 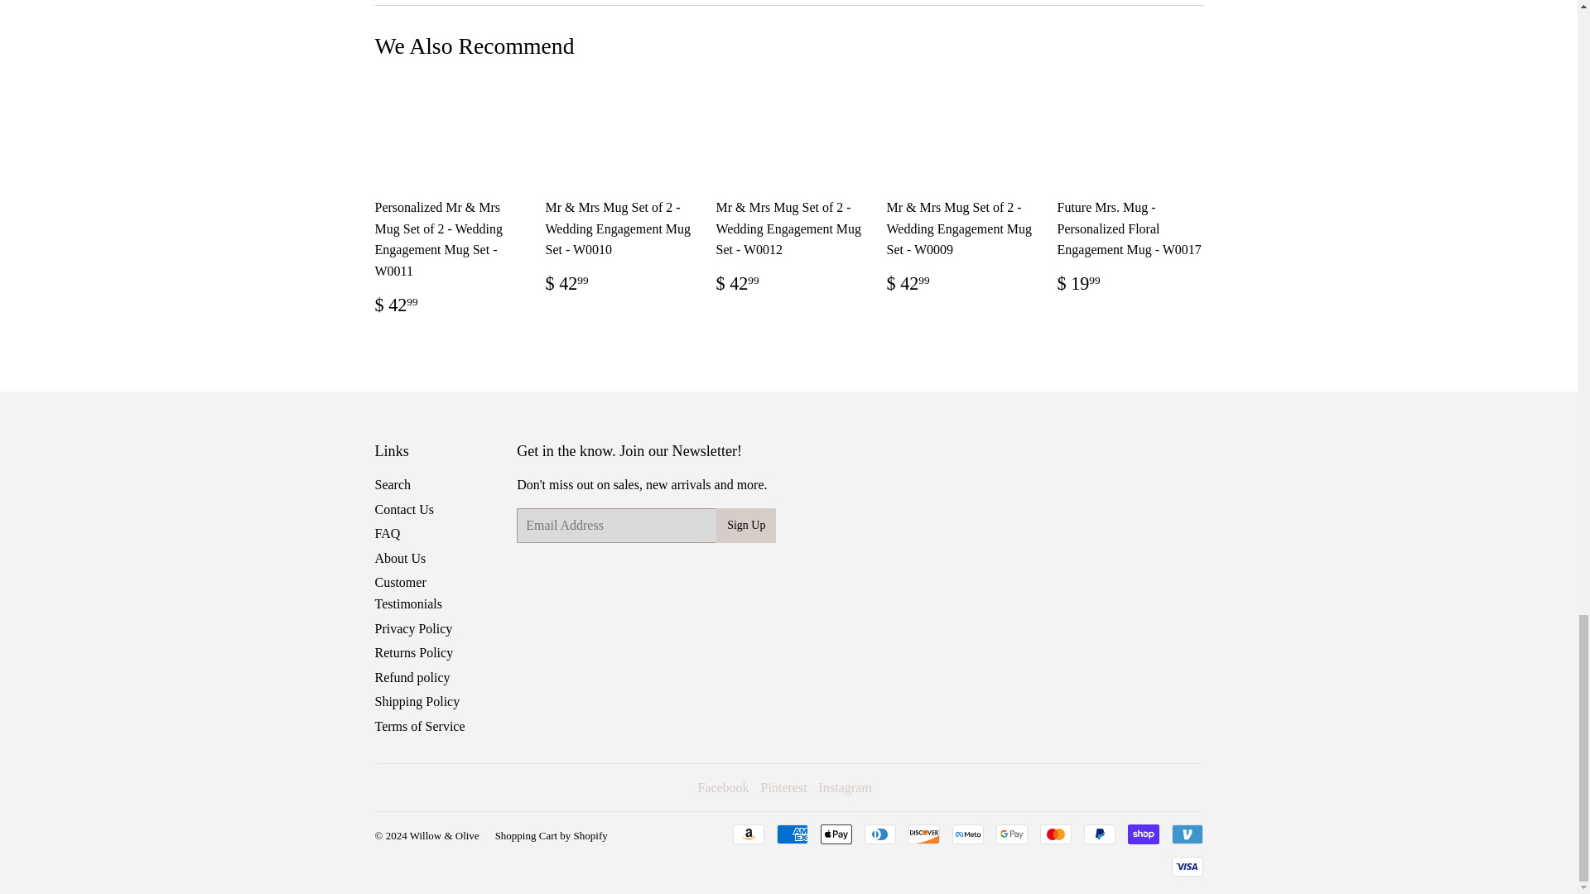 I want to click on Venmo, so click(x=1186, y=834).